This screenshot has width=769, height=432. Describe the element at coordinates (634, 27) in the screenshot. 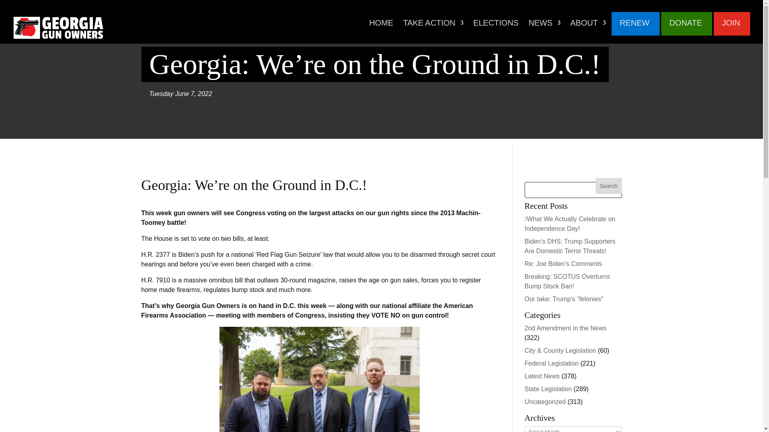

I see `RENEW` at that location.